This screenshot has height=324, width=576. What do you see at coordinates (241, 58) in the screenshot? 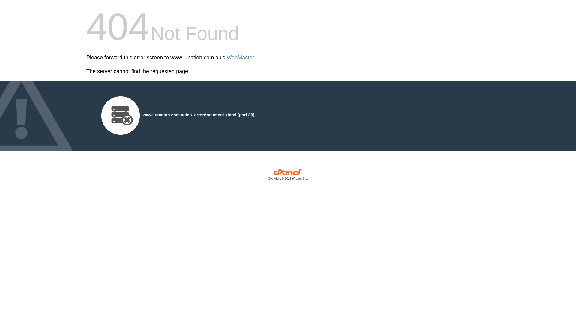
I see `WebMaster` at bounding box center [241, 58].